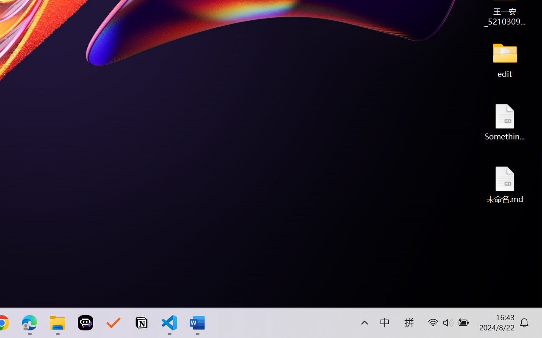 The height and width of the screenshot is (338, 542). What do you see at coordinates (505, 59) in the screenshot?
I see `edit` at bounding box center [505, 59].